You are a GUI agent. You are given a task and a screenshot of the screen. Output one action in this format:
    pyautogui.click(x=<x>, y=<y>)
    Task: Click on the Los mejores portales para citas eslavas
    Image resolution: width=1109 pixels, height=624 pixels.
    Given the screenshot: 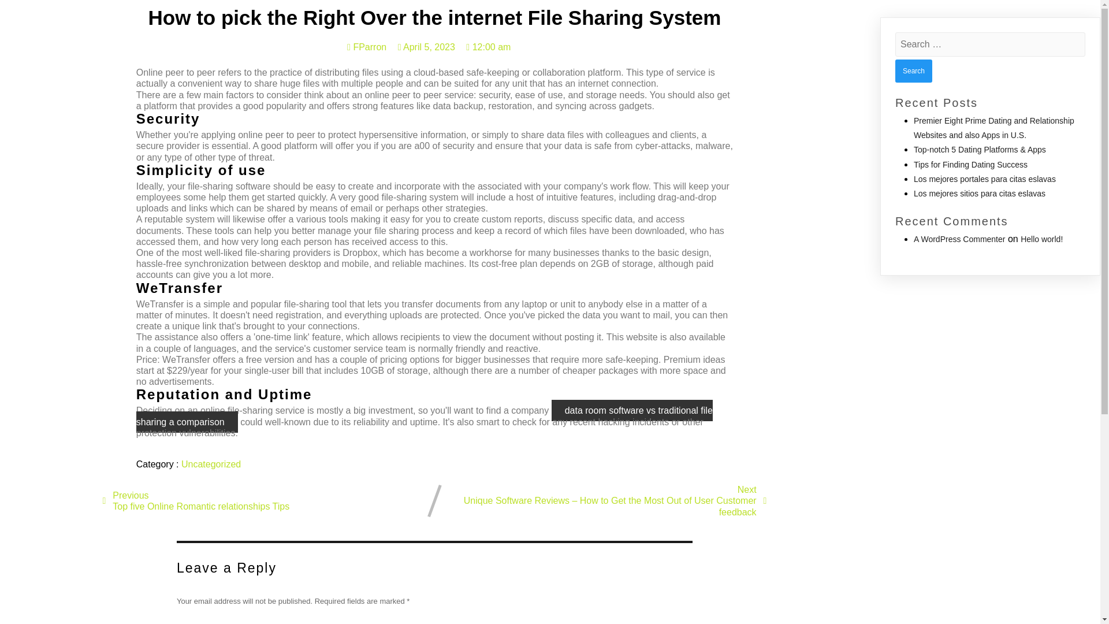 What is the action you would take?
    pyautogui.click(x=984, y=179)
    